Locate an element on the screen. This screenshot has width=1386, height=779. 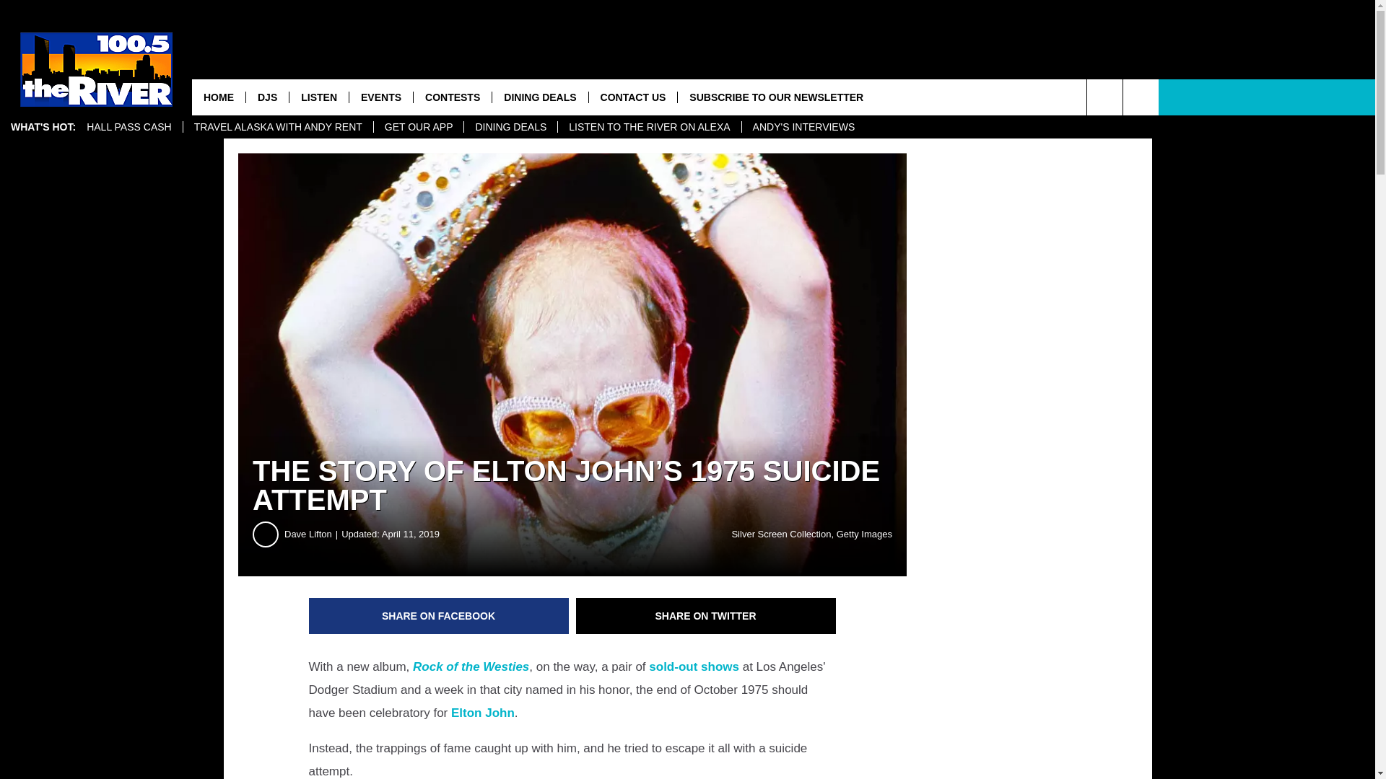
HOME is located at coordinates (218, 97).